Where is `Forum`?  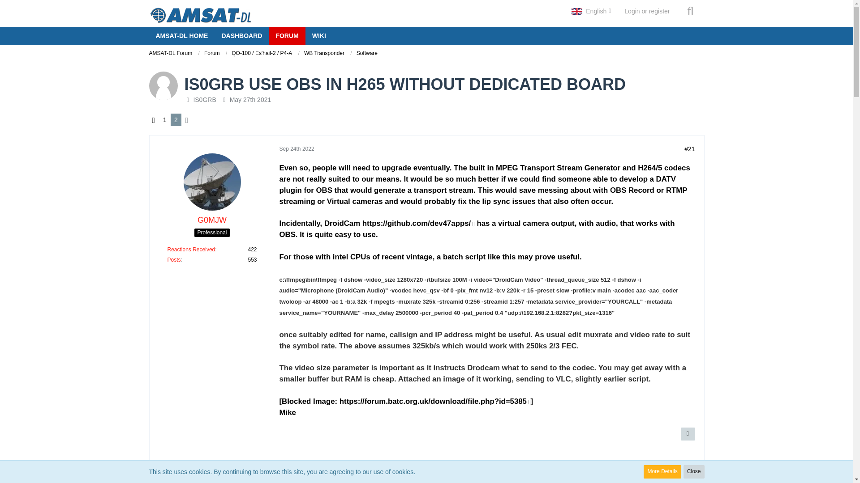 Forum is located at coordinates (215, 54).